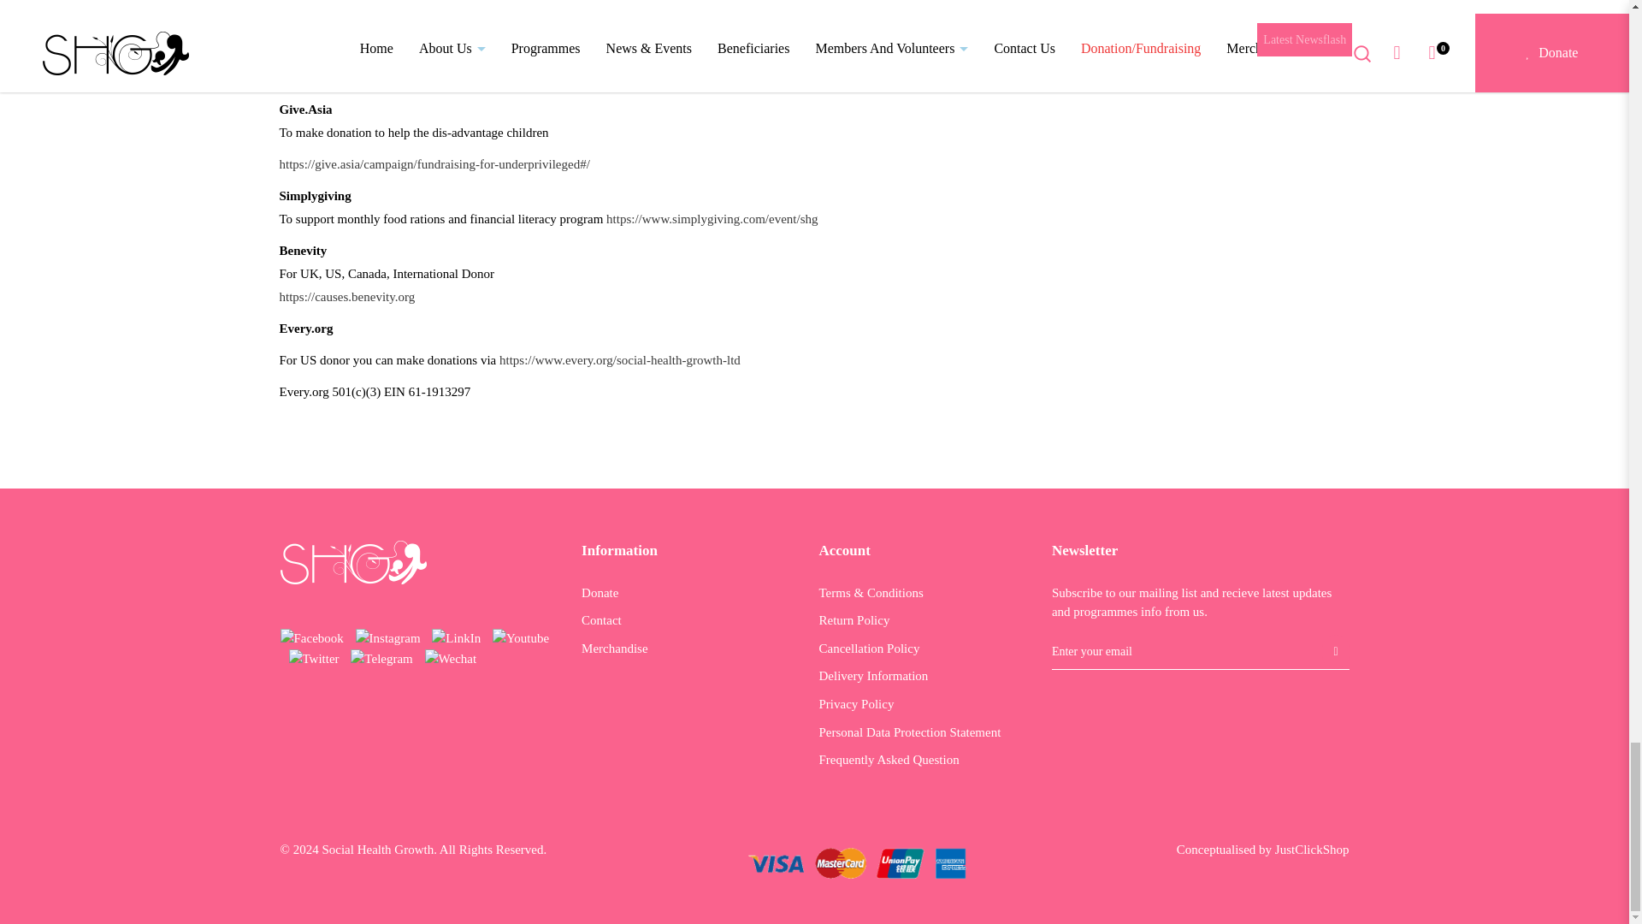  Describe the element at coordinates (388, 637) in the screenshot. I see `Instagram` at that location.